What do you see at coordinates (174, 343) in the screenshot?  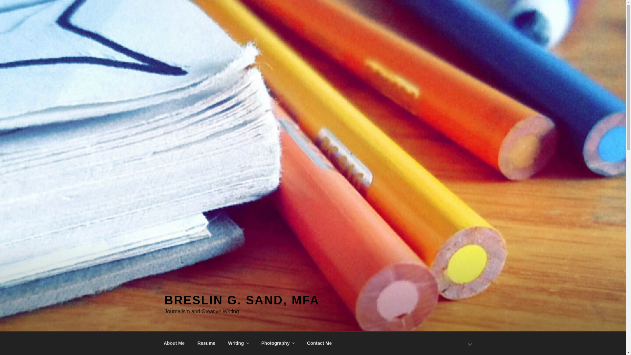 I see `About Me` at bounding box center [174, 343].